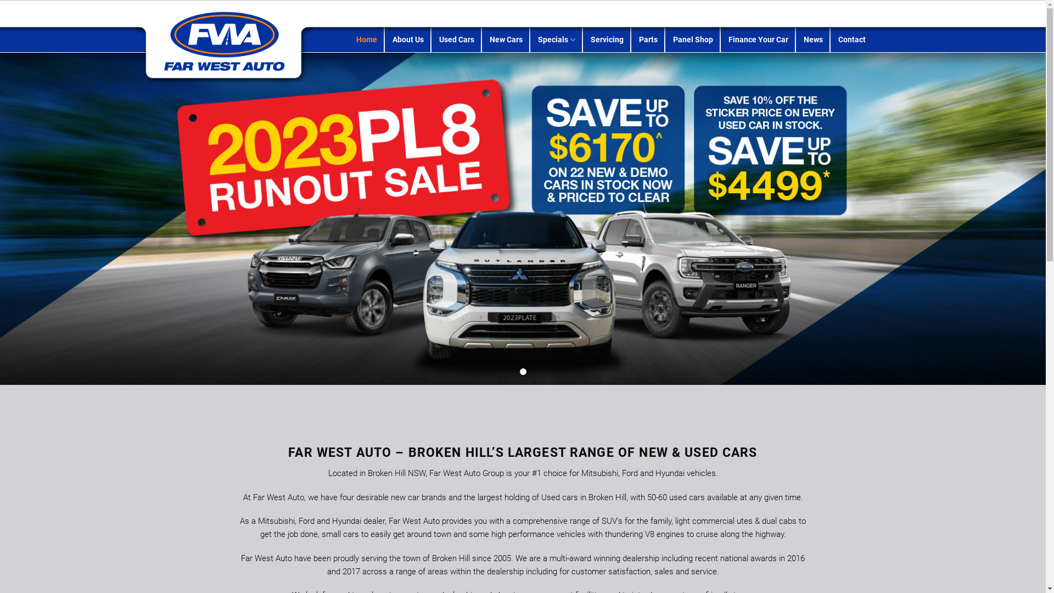  Describe the element at coordinates (693, 40) in the screenshot. I see `Panel Shop` at that location.